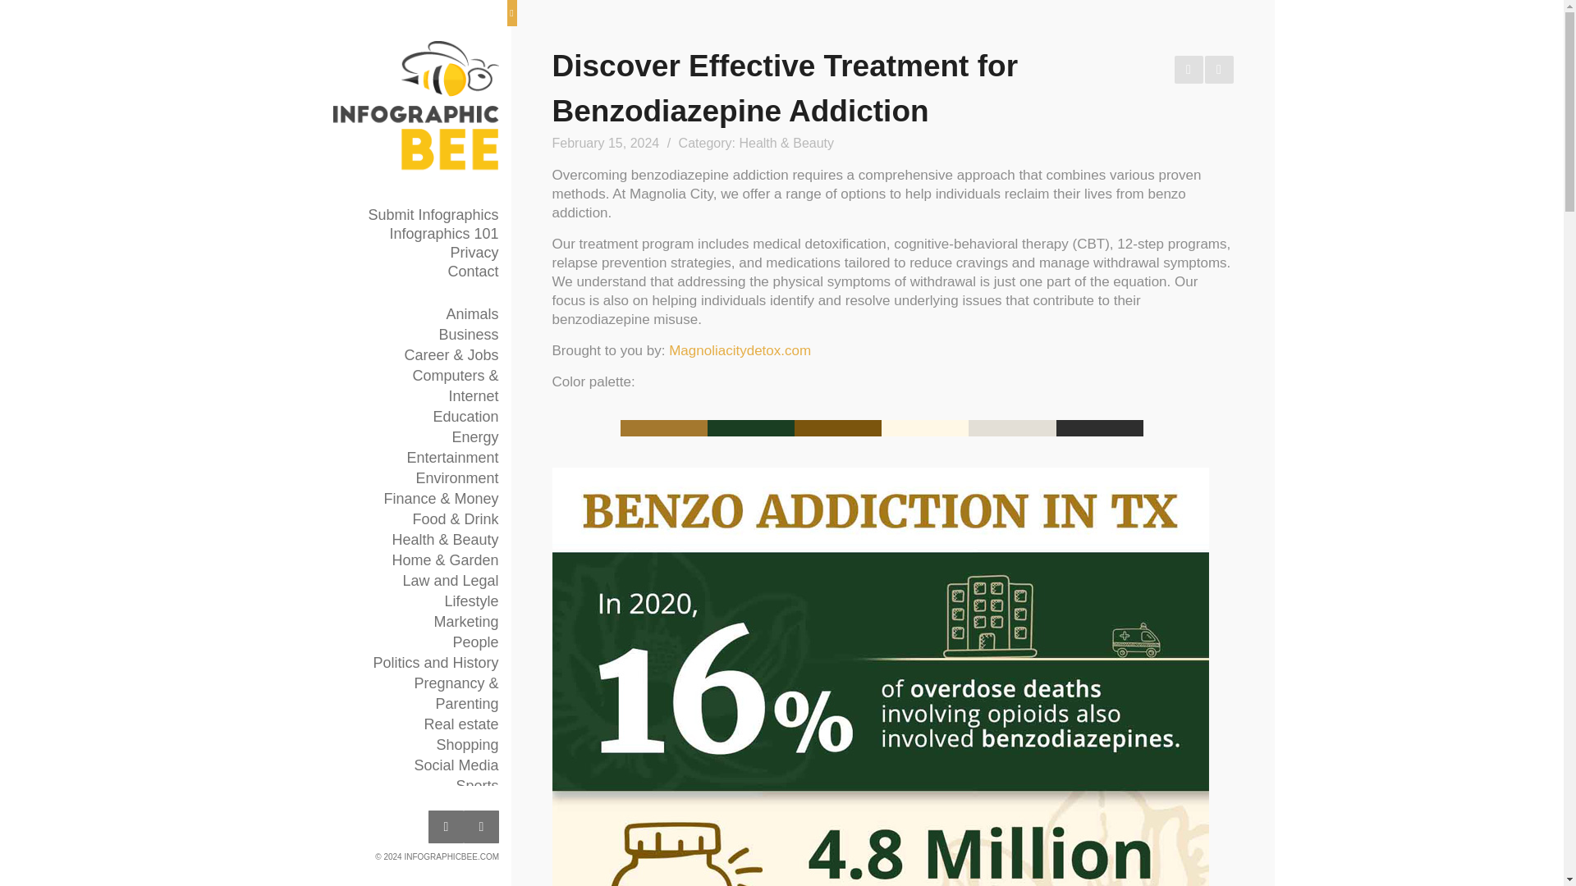  Describe the element at coordinates (435, 663) in the screenshot. I see `Politics and History` at that location.